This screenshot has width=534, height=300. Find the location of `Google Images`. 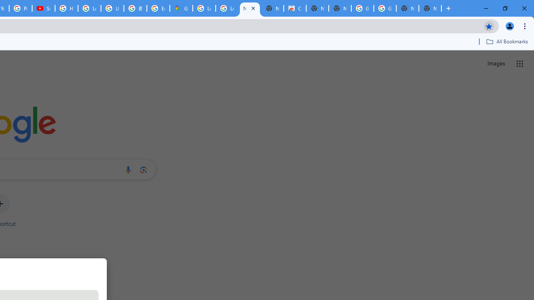

Google Images is located at coordinates (362, 8).